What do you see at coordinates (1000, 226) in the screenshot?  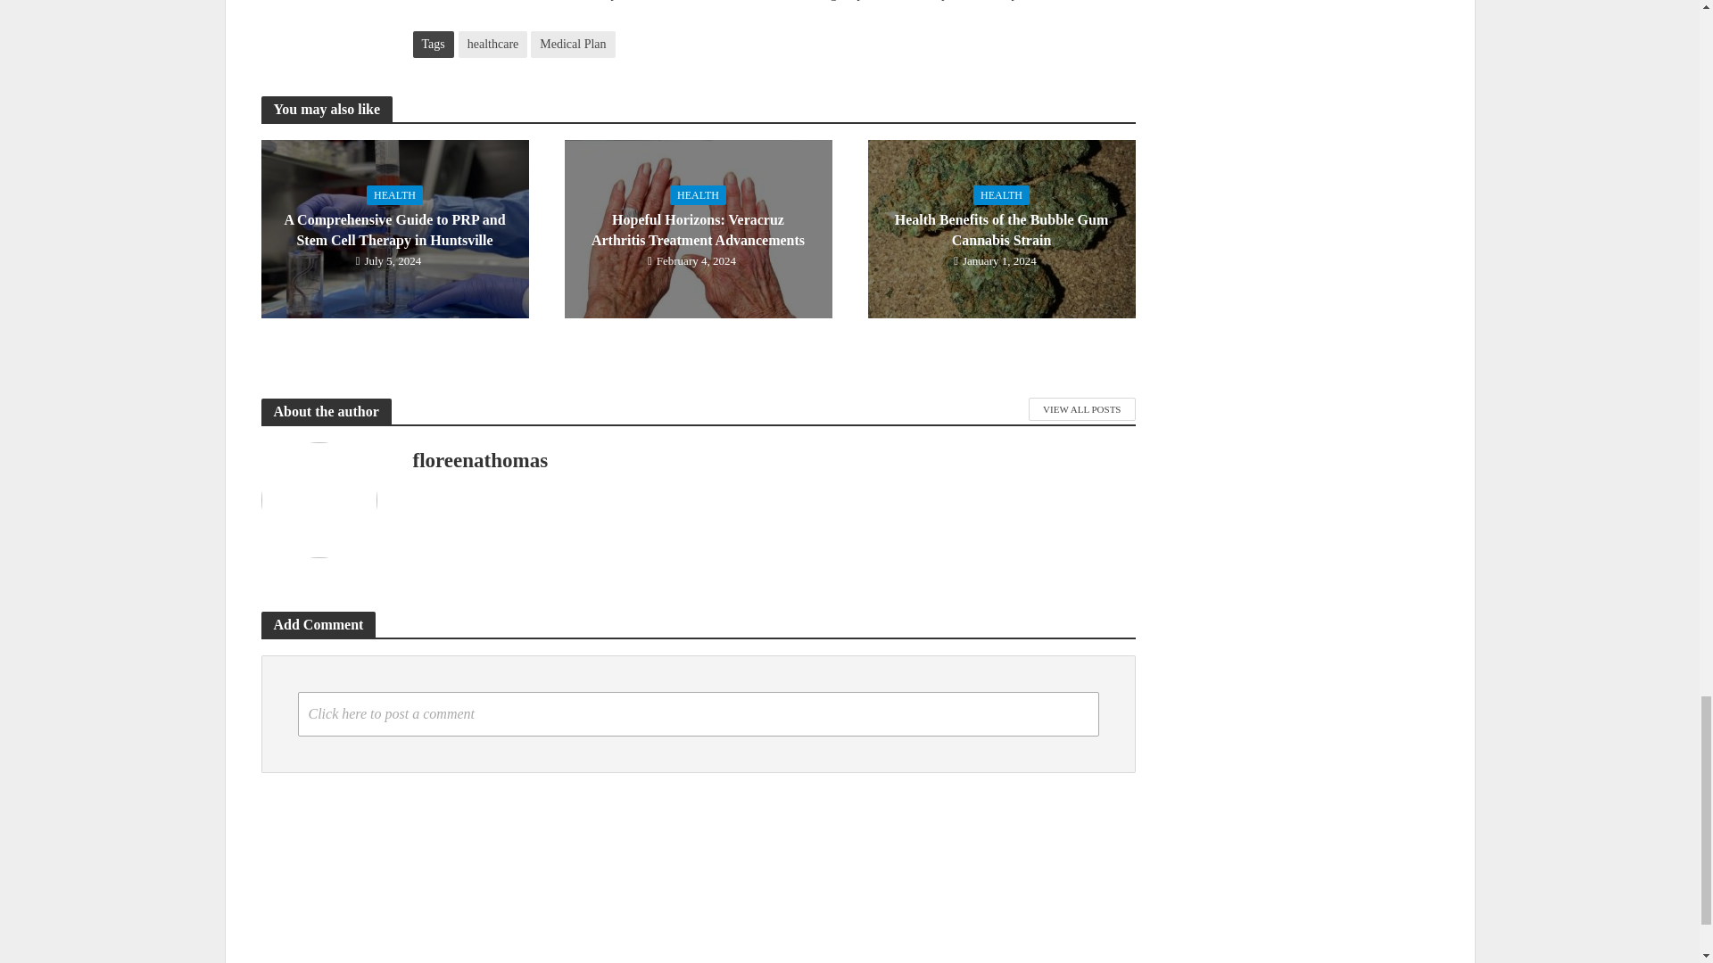 I see `Health Benefits of the Bubble Gum Cannabis Strain` at bounding box center [1000, 226].